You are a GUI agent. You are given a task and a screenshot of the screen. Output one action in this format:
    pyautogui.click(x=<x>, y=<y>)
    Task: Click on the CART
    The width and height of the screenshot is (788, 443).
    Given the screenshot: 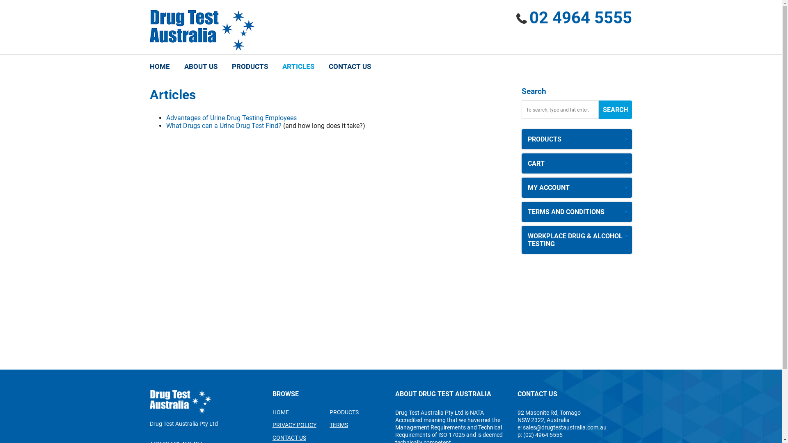 What is the action you would take?
    pyautogui.click(x=577, y=163)
    